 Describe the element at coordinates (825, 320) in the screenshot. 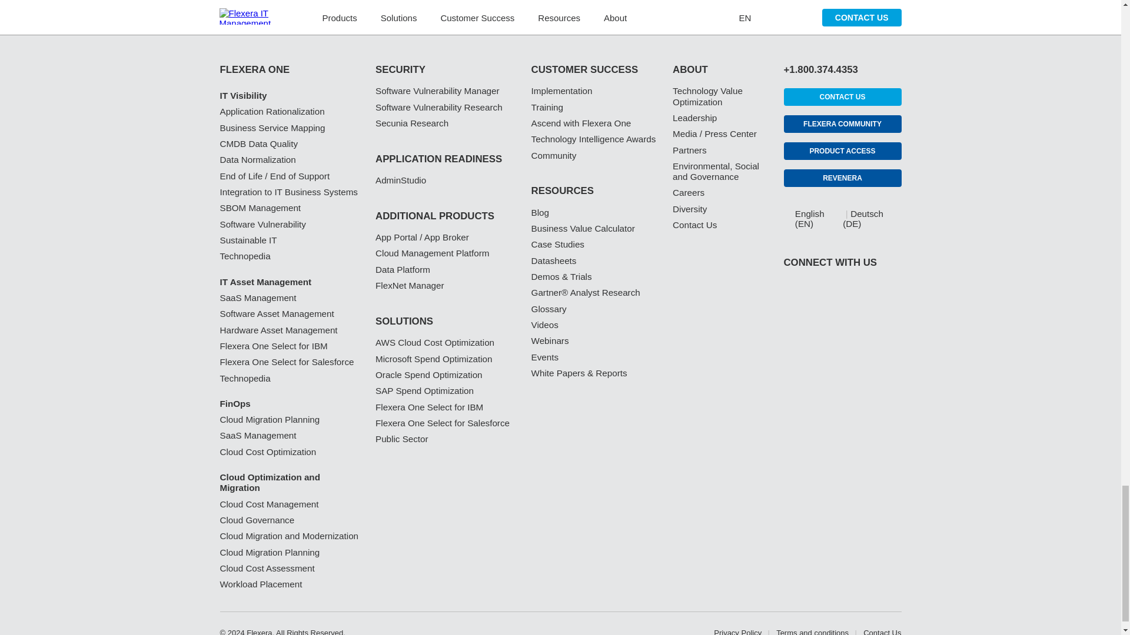

I see `Twitter` at that location.